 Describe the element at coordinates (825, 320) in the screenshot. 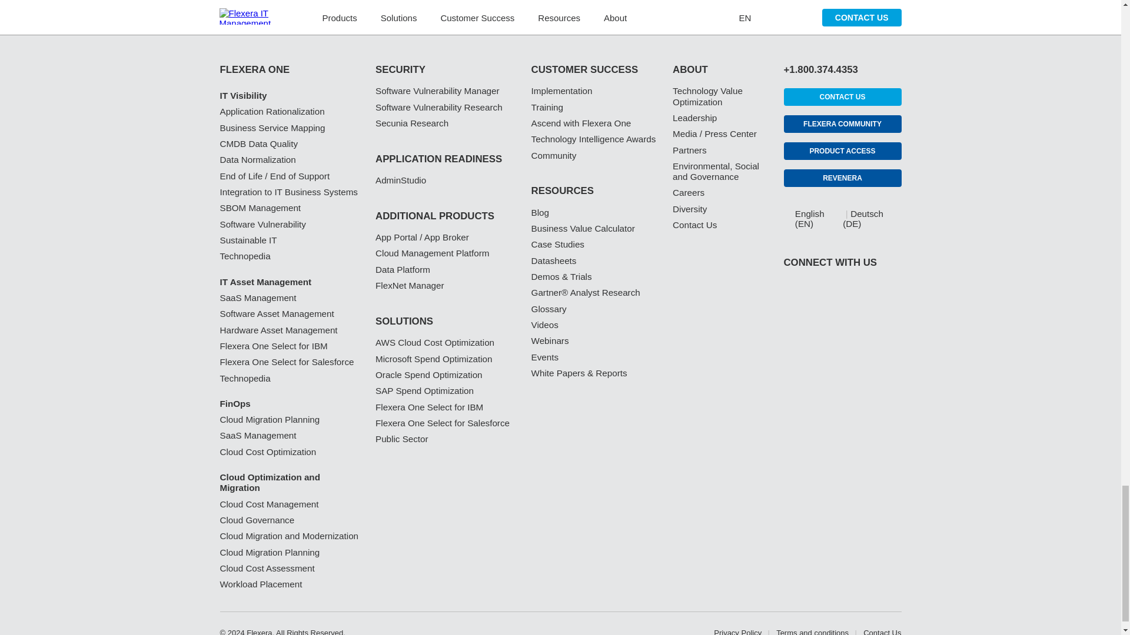

I see `Twitter` at that location.